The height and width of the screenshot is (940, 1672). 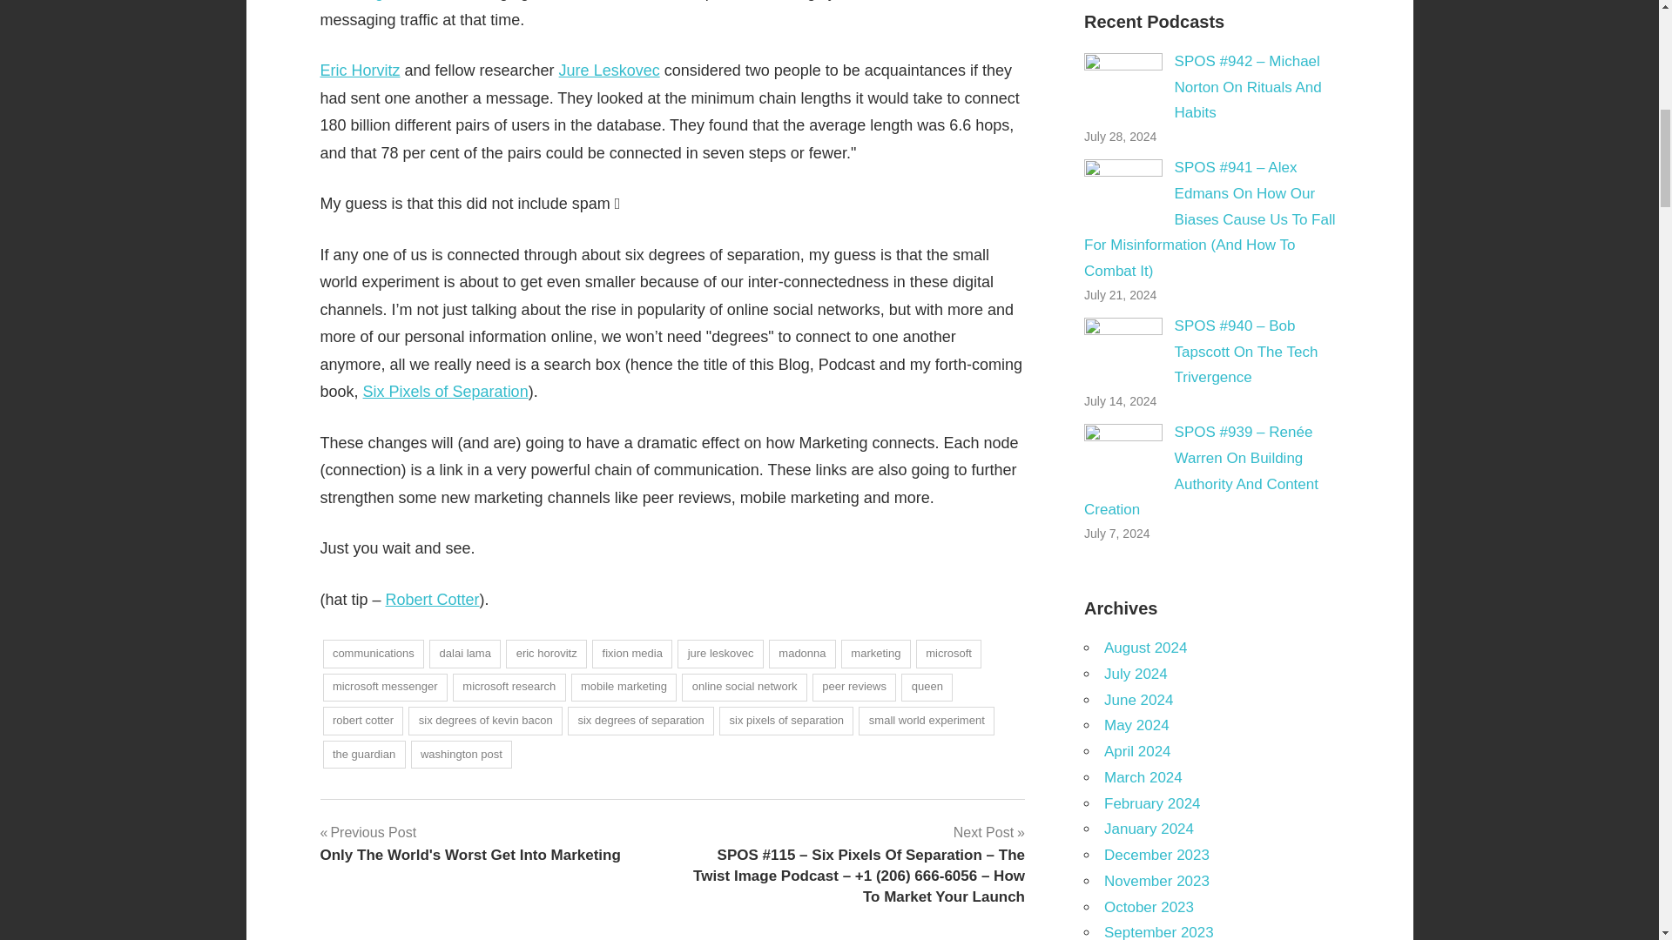 I want to click on dalai lama, so click(x=465, y=654).